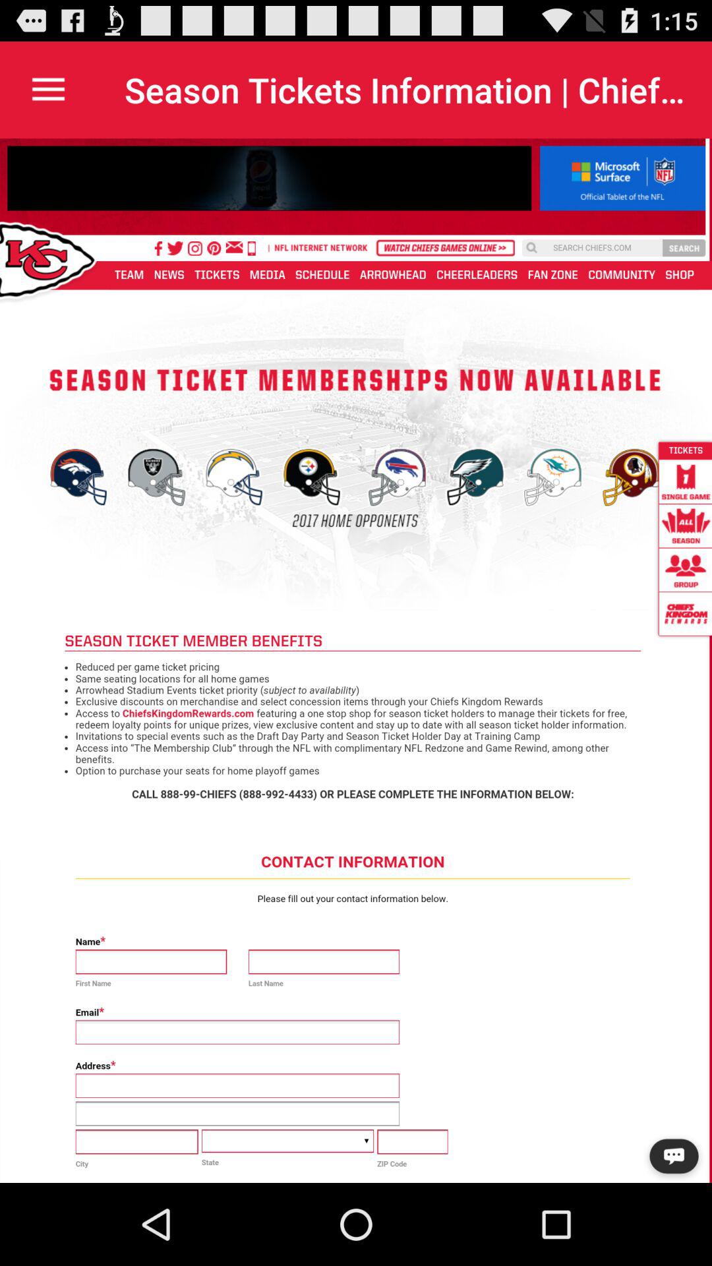  I want to click on fill form, so click(356, 661).